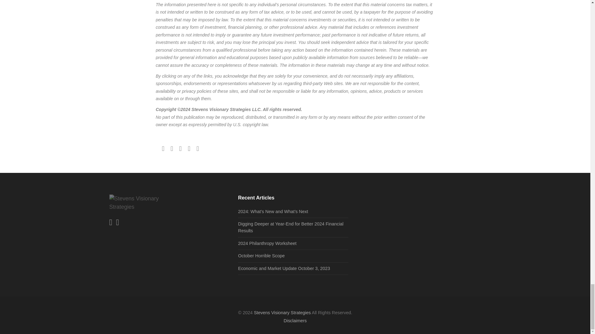 The width and height of the screenshot is (595, 334). I want to click on Digging Deeper at Year-End for Better 2024 Financial Results, so click(291, 227).